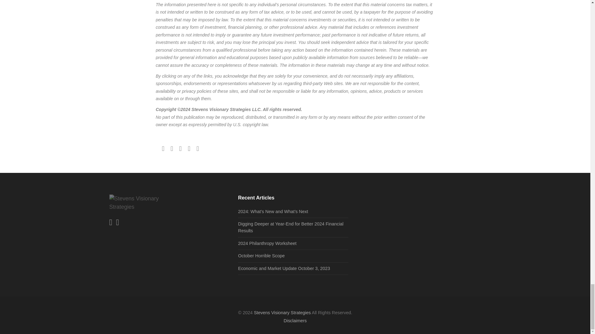 The width and height of the screenshot is (595, 334). I want to click on Digging Deeper at Year-End for Better 2024 Financial Results, so click(291, 227).